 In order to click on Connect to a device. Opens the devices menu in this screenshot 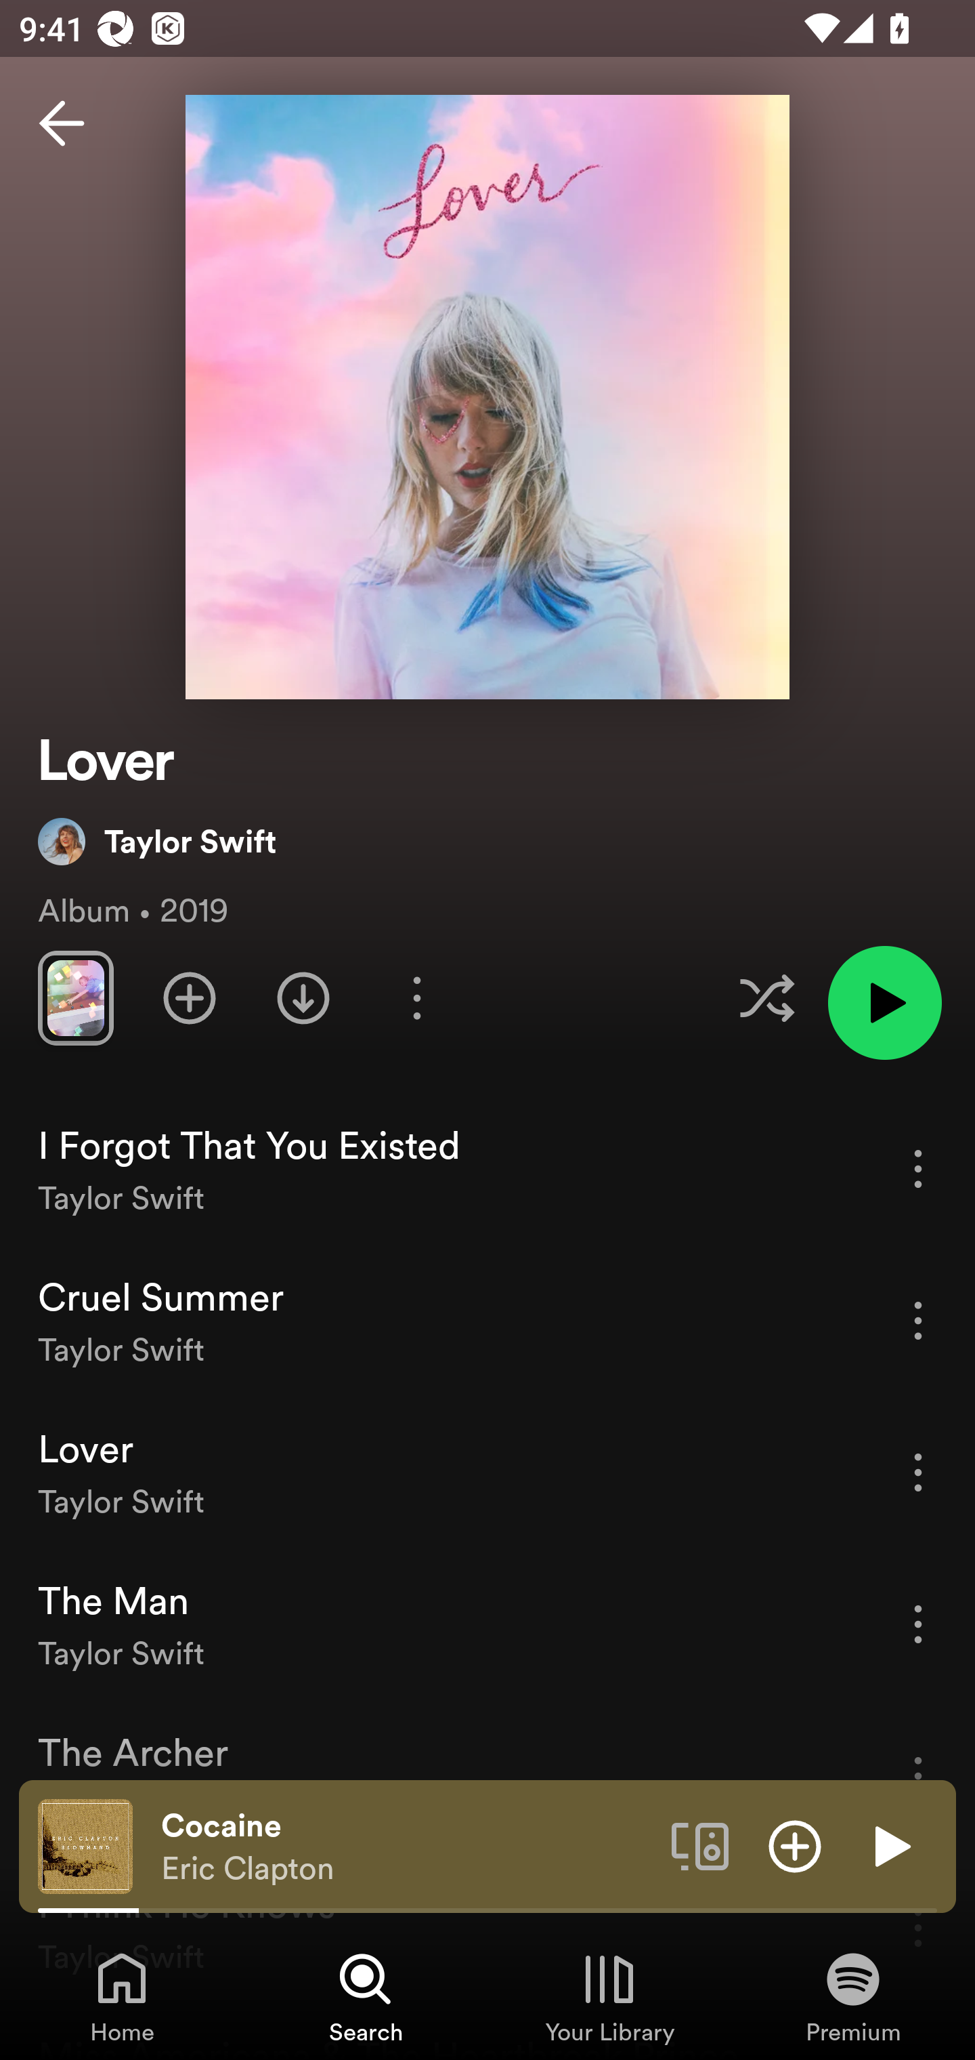, I will do `click(700, 1845)`.